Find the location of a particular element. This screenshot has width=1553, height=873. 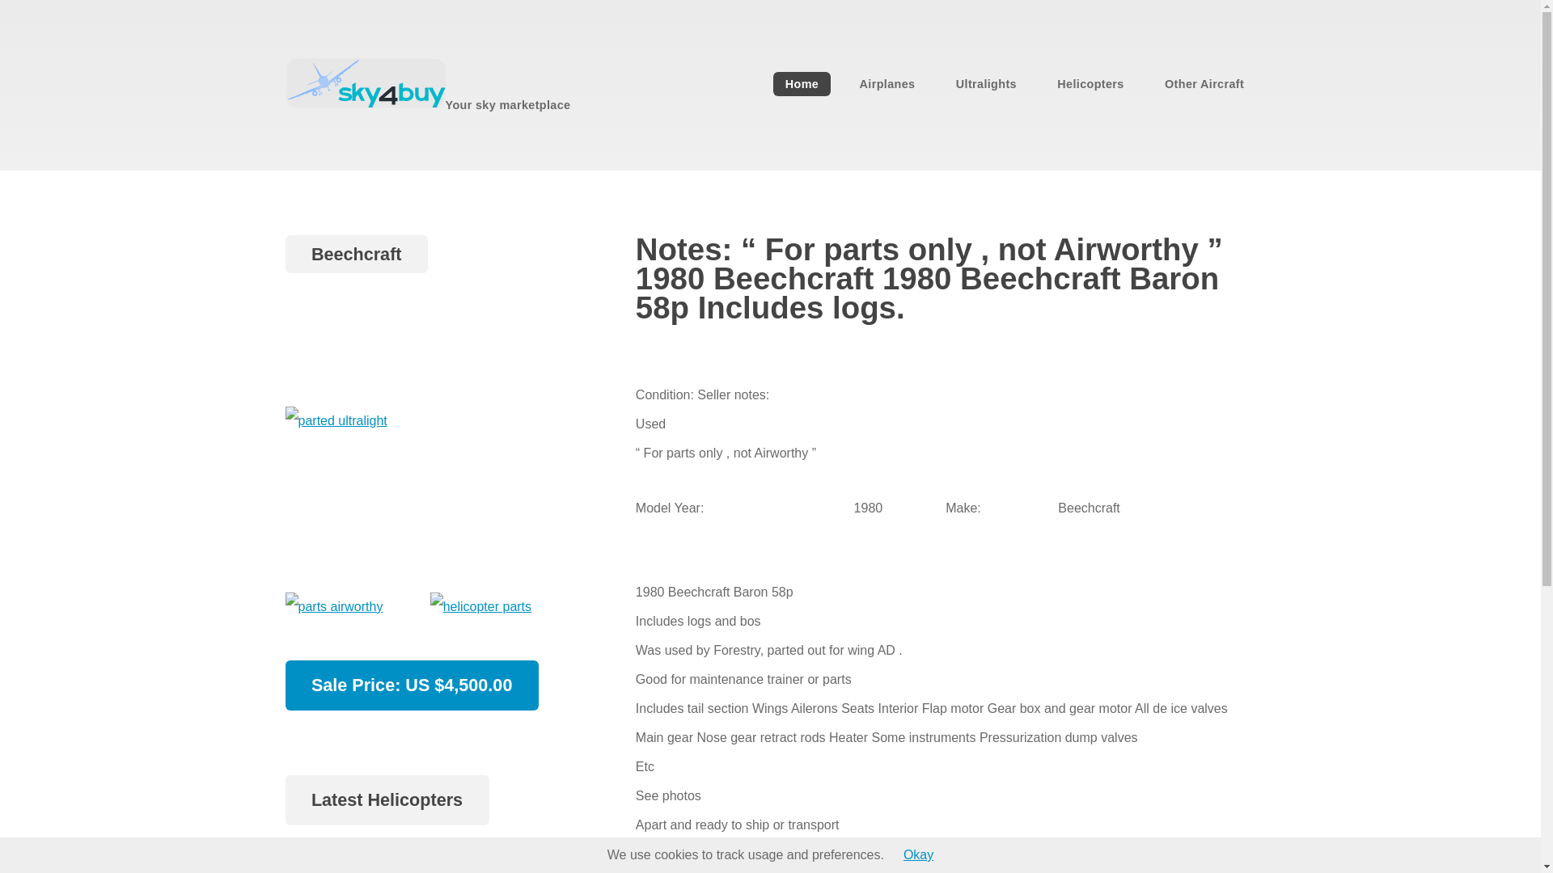

Okay is located at coordinates (918, 854).